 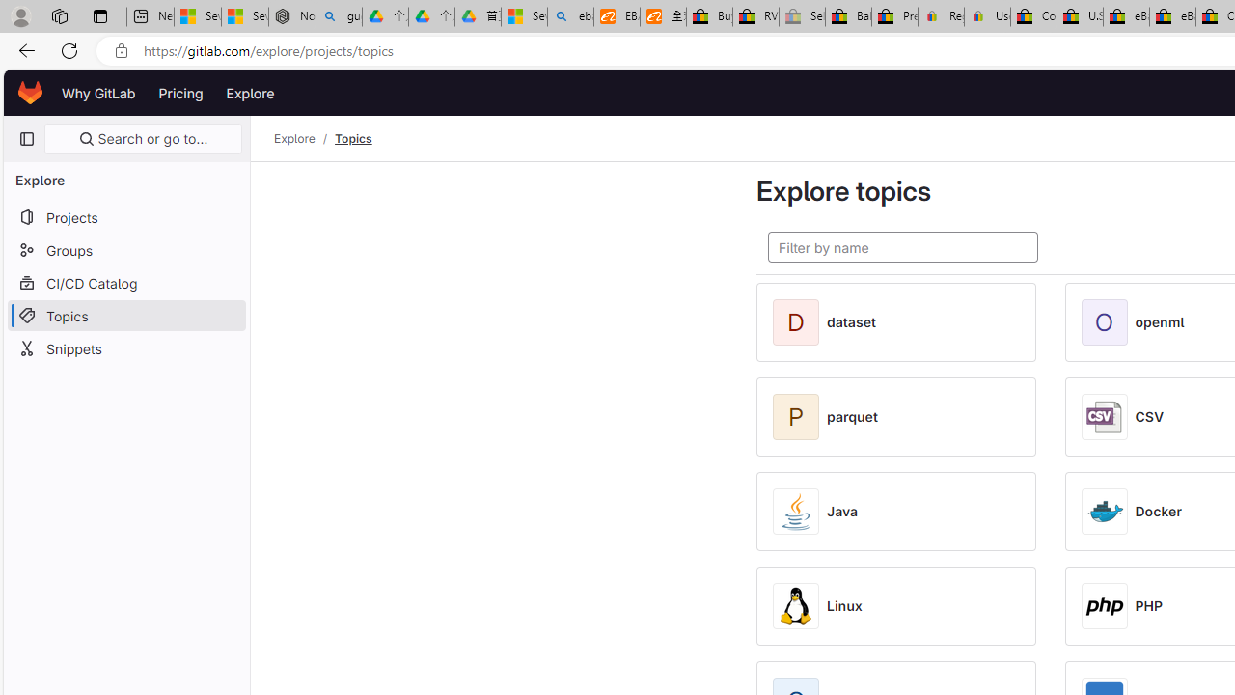 What do you see at coordinates (353, 139) in the screenshot?
I see `Topics` at bounding box center [353, 139].